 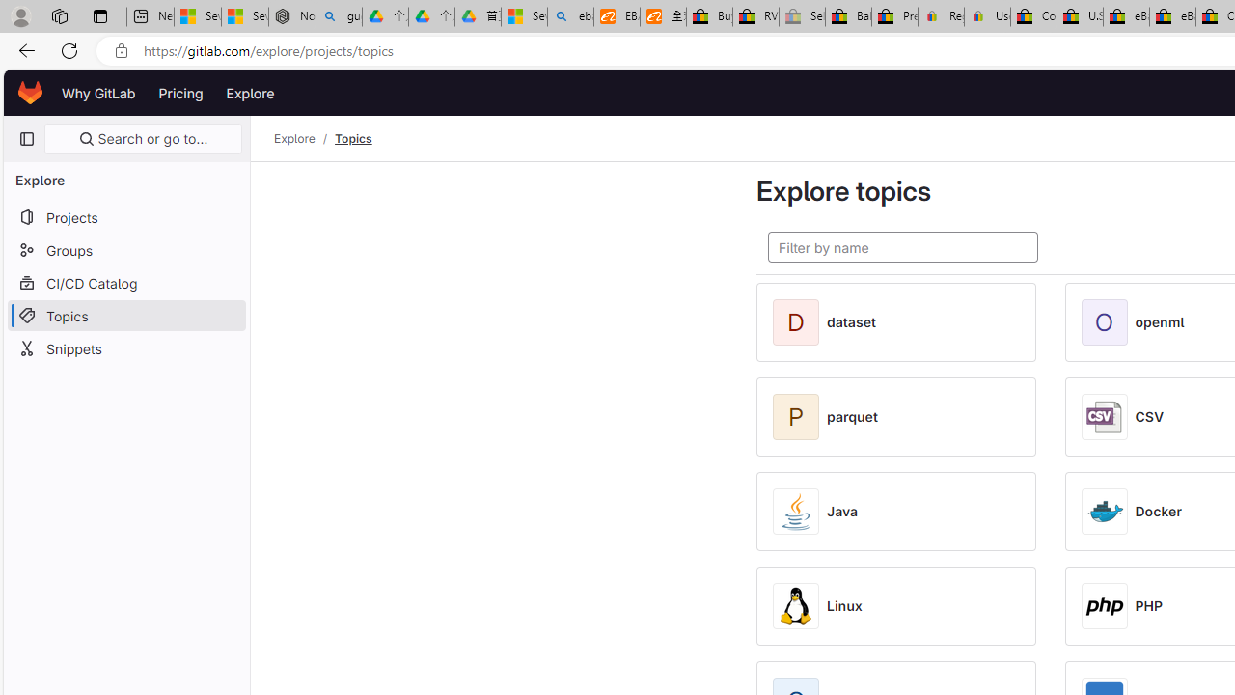 What do you see at coordinates (353, 139) in the screenshot?
I see `Topics` at bounding box center [353, 139].